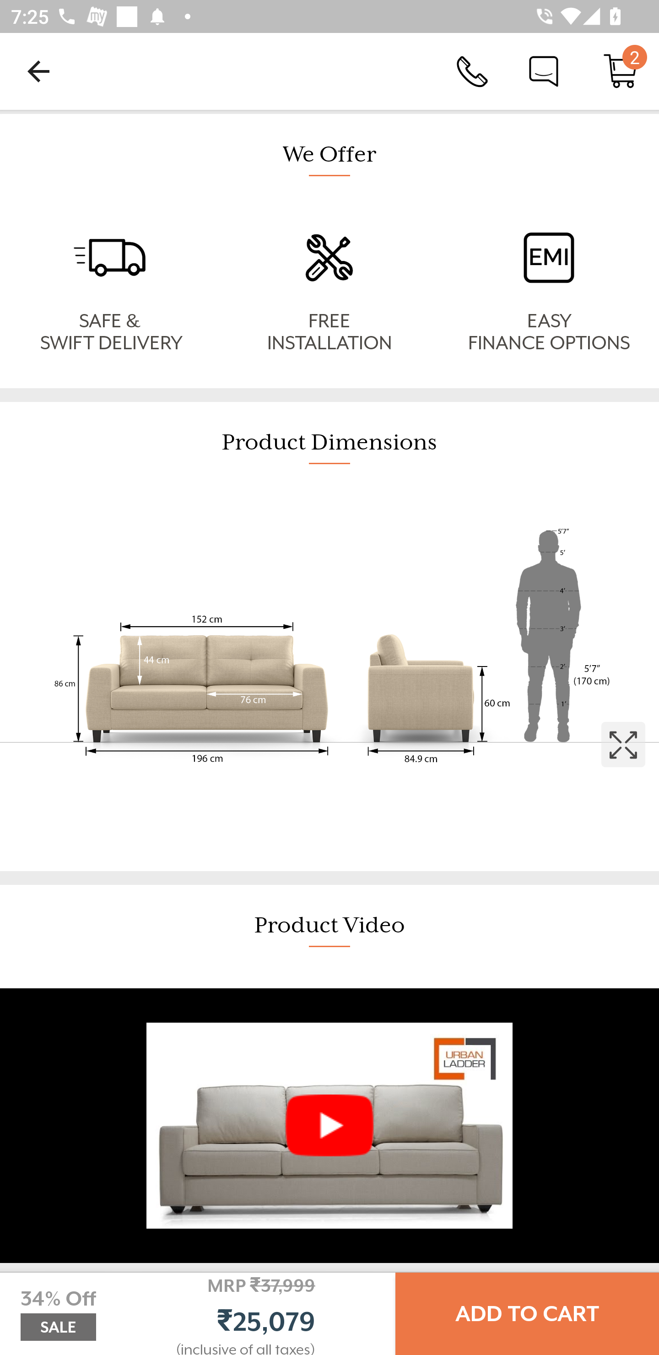 This screenshot has width=659, height=1355. I want to click on ADD TO CART, so click(527, 1314).